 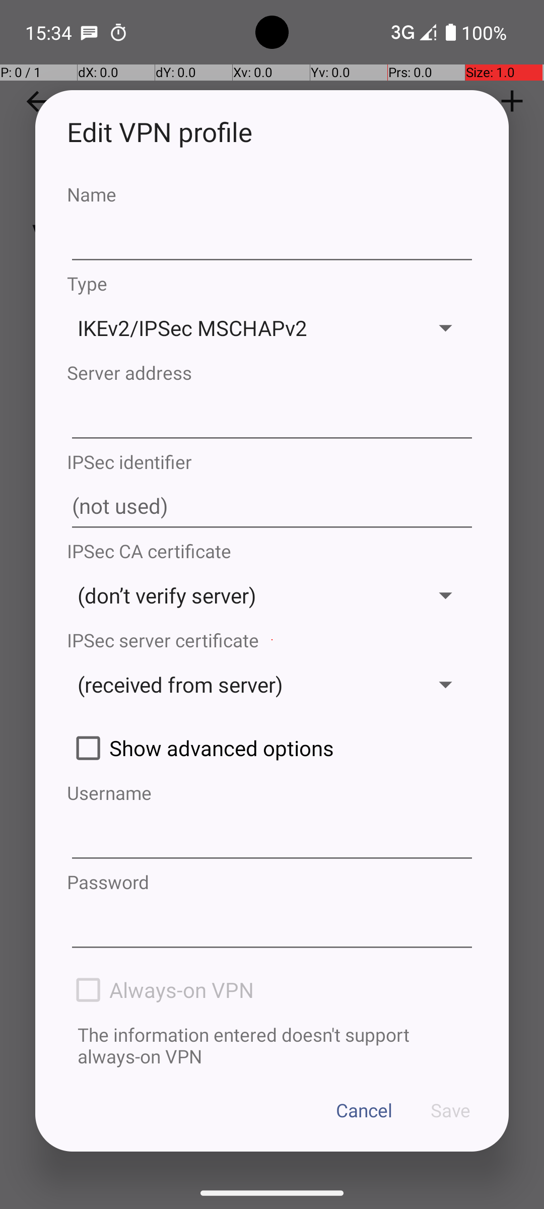 I want to click on Password, so click(x=272, y=882).